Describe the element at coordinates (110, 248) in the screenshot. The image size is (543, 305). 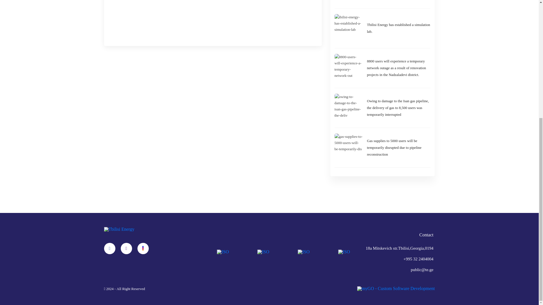
I see `Tbilisi Energy On Facebook` at that location.